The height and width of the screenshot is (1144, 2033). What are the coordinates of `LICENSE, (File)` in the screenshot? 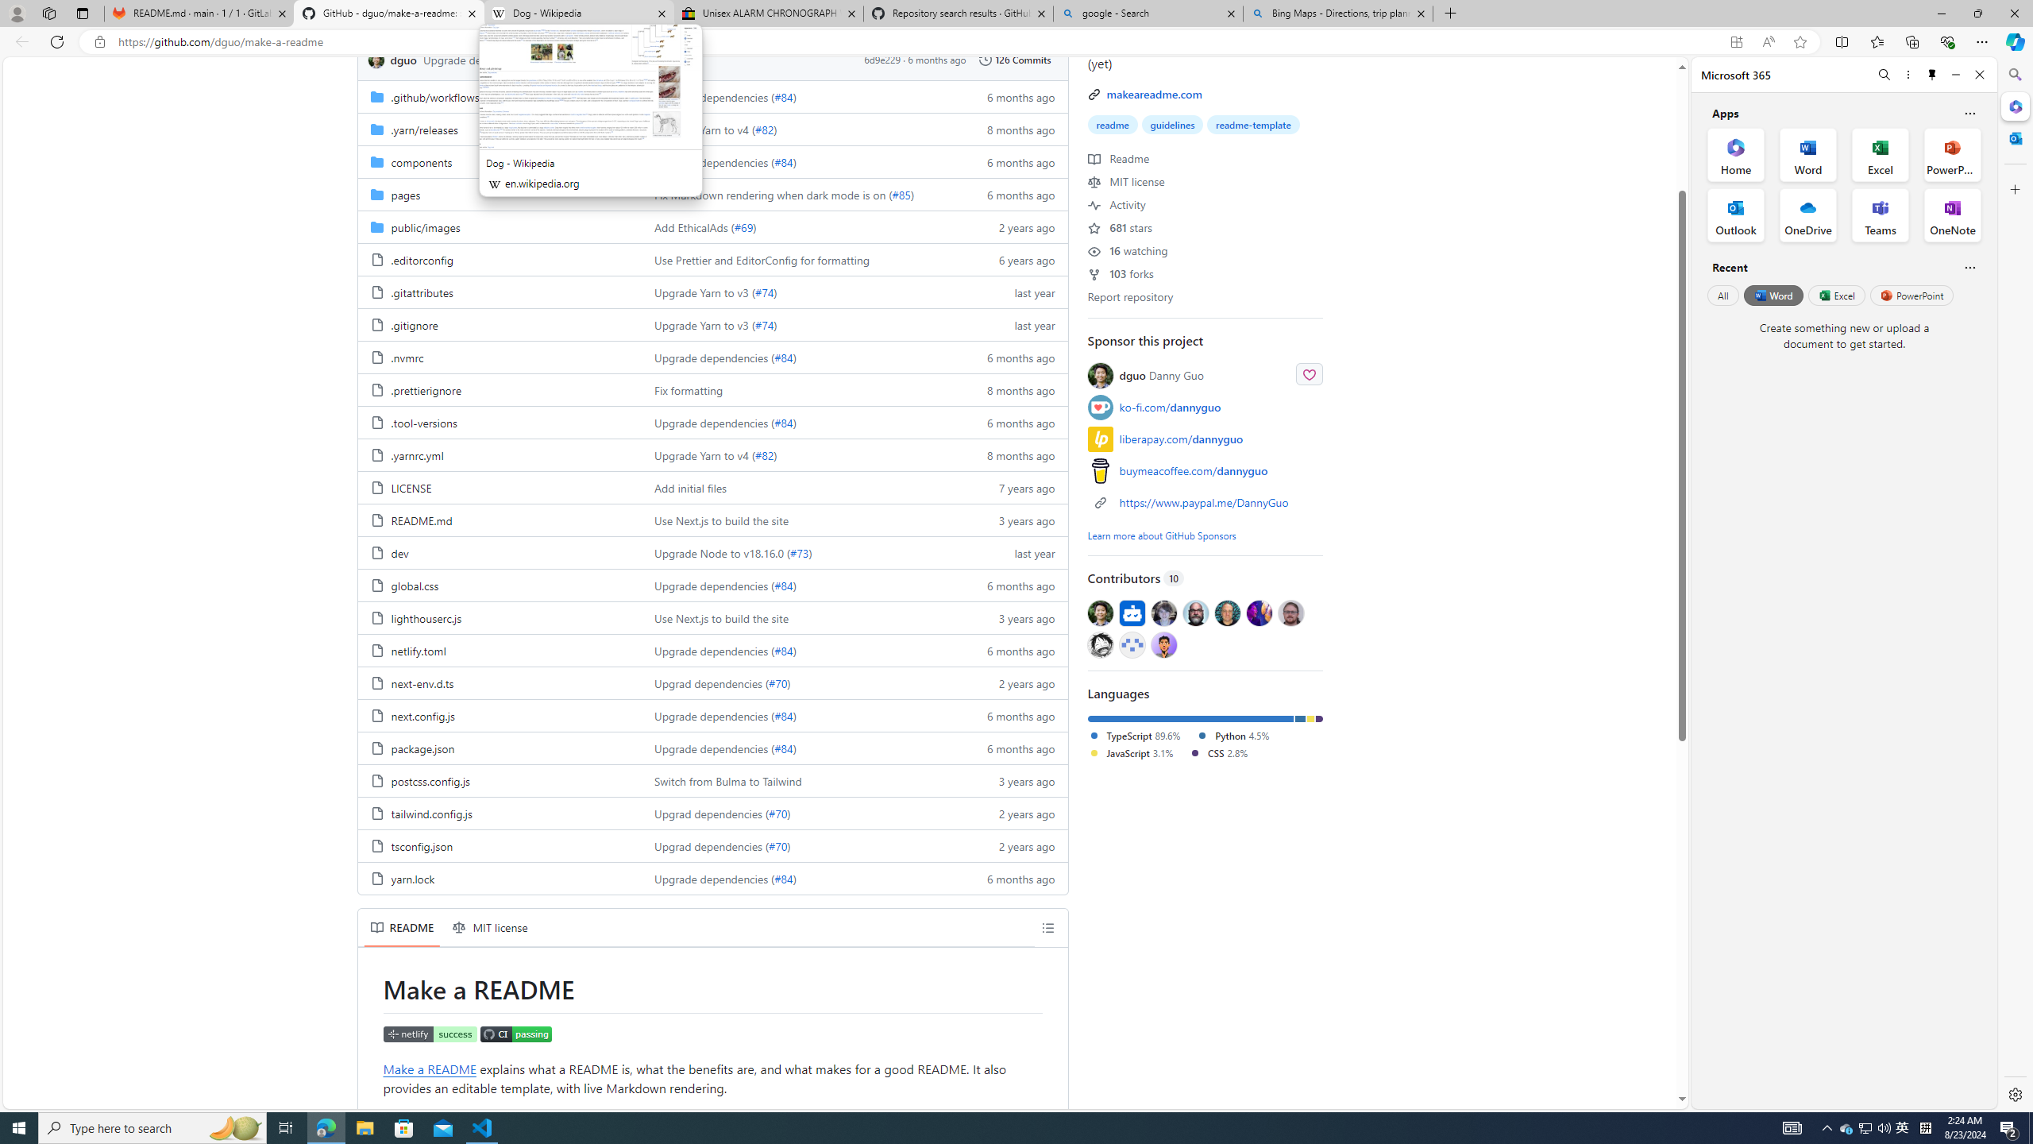 It's located at (410, 487).